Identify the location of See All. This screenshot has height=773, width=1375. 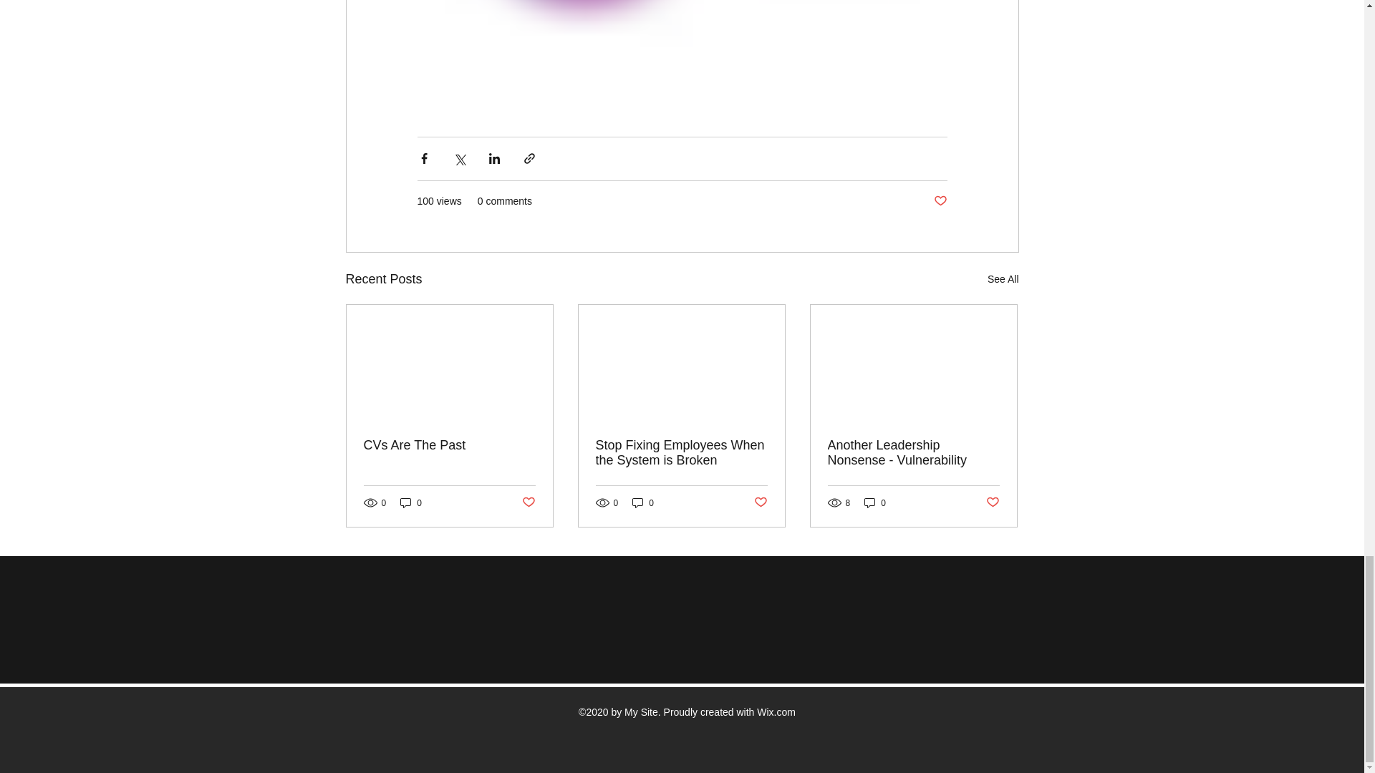
(1003, 279).